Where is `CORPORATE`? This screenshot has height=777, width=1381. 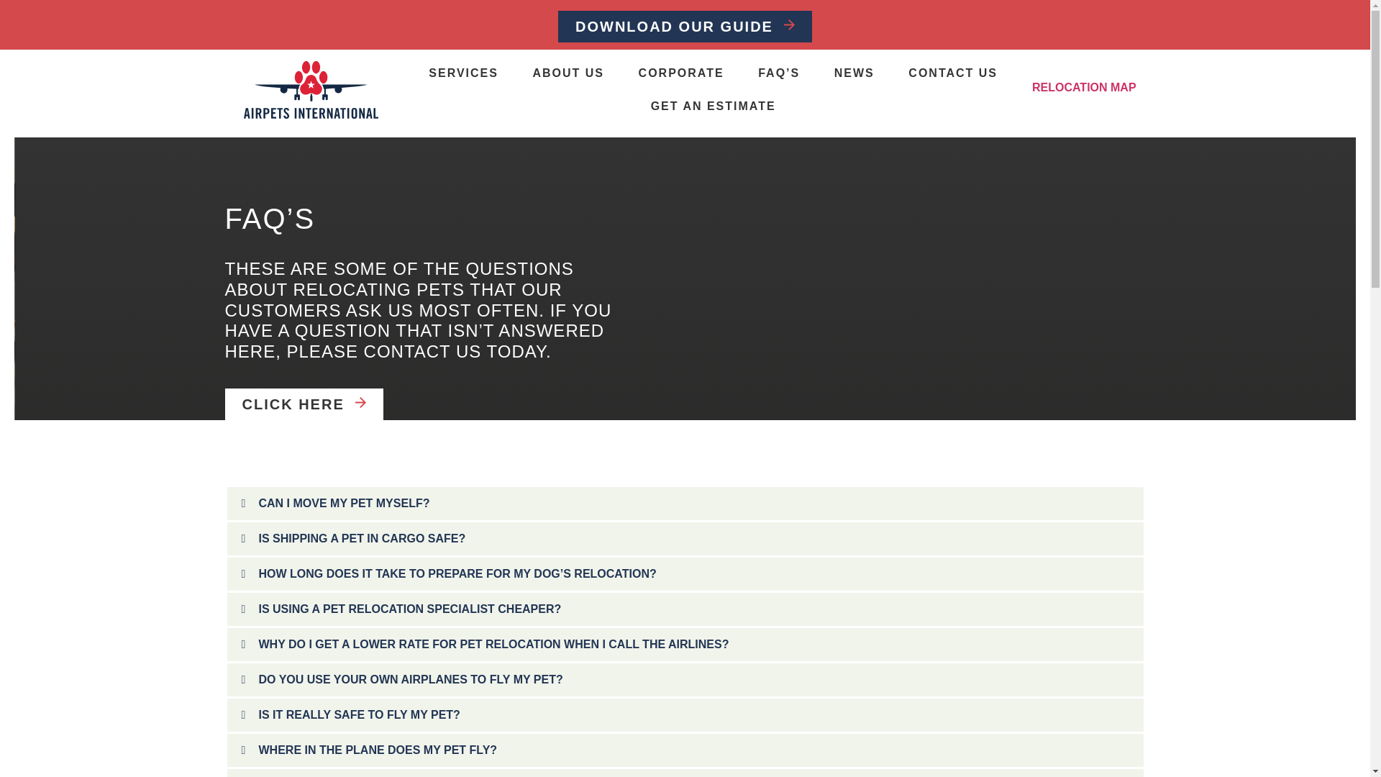
CORPORATE is located at coordinates (682, 73).